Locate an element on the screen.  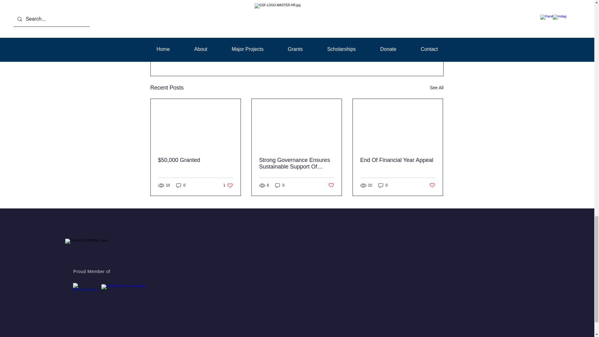
See All is located at coordinates (437, 87).